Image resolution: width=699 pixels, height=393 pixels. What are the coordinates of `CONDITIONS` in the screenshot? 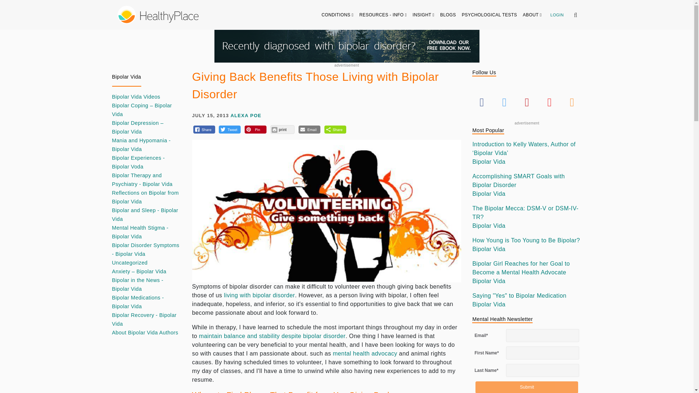 It's located at (337, 15).